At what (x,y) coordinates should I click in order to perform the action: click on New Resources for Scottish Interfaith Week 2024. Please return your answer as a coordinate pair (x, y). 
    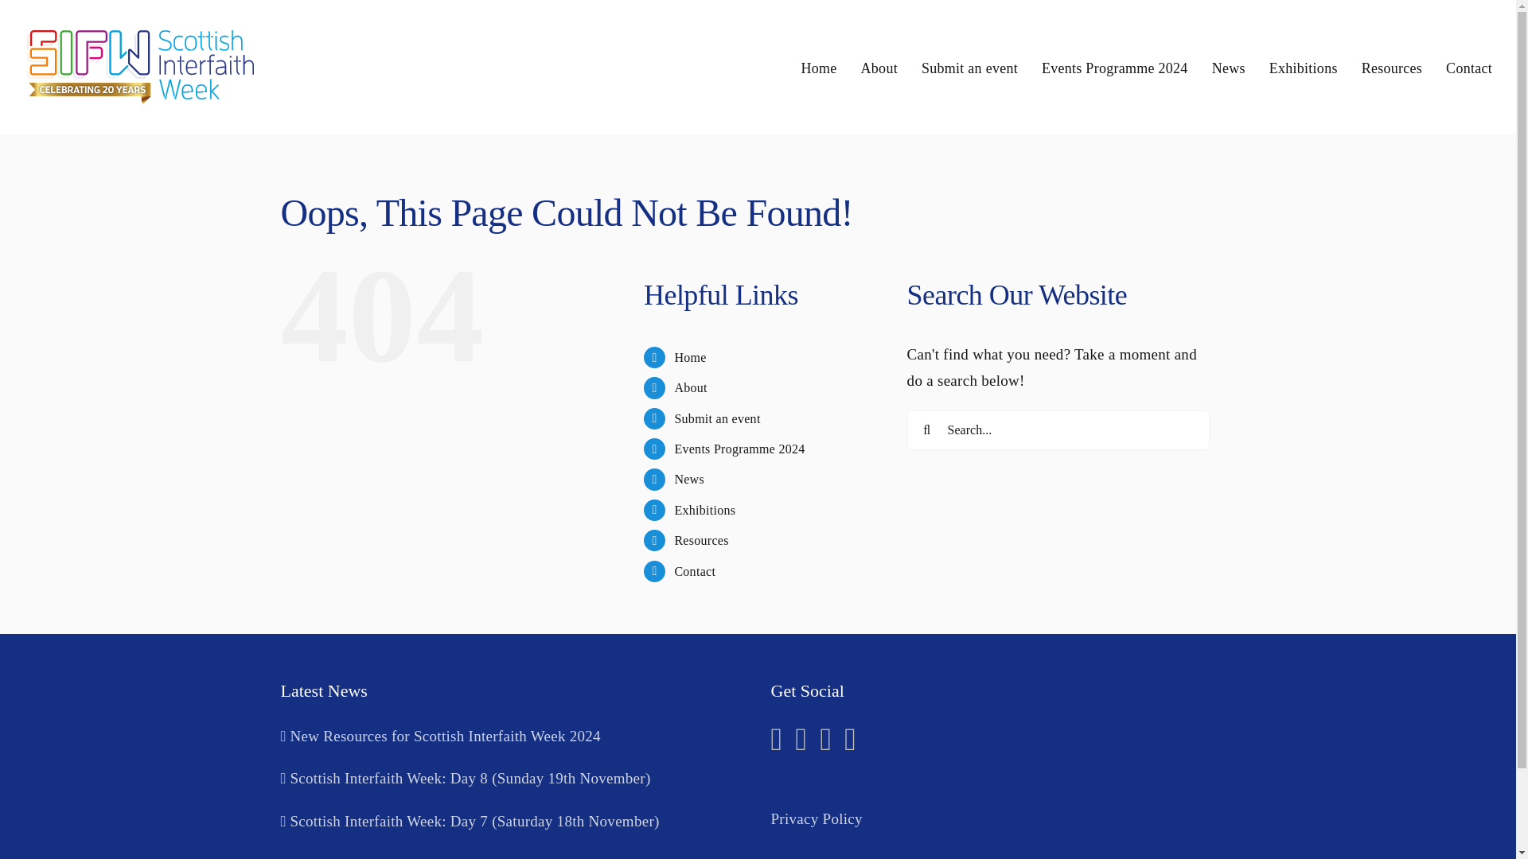
    Looking at the image, I should click on (513, 737).